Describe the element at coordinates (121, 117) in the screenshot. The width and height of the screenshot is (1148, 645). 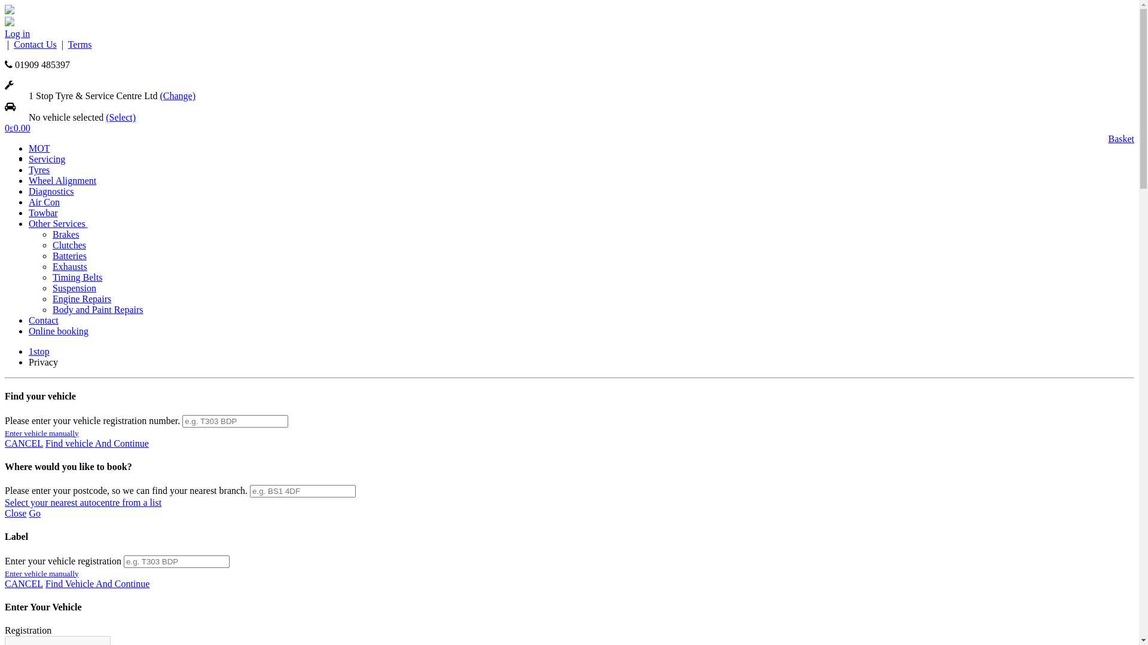
I see `(Select)` at that location.